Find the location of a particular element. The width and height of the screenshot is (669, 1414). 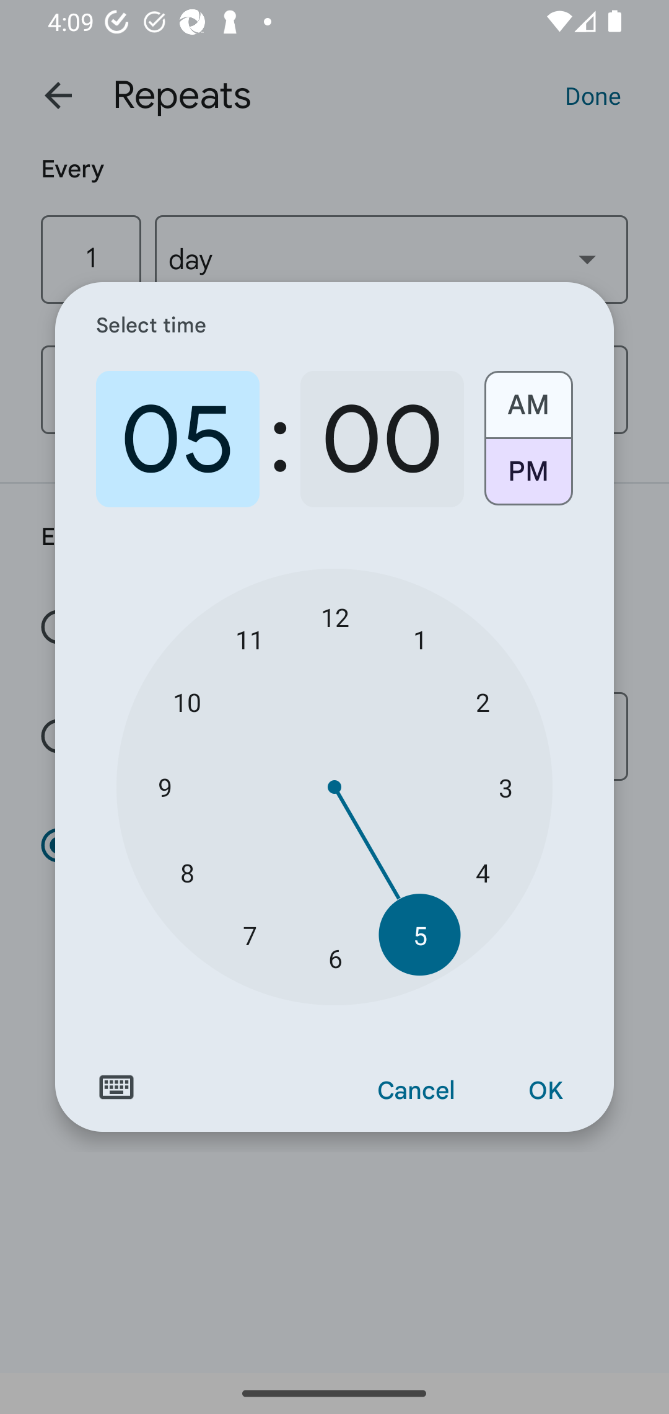

4 4 o'clock is located at coordinates (482, 872).